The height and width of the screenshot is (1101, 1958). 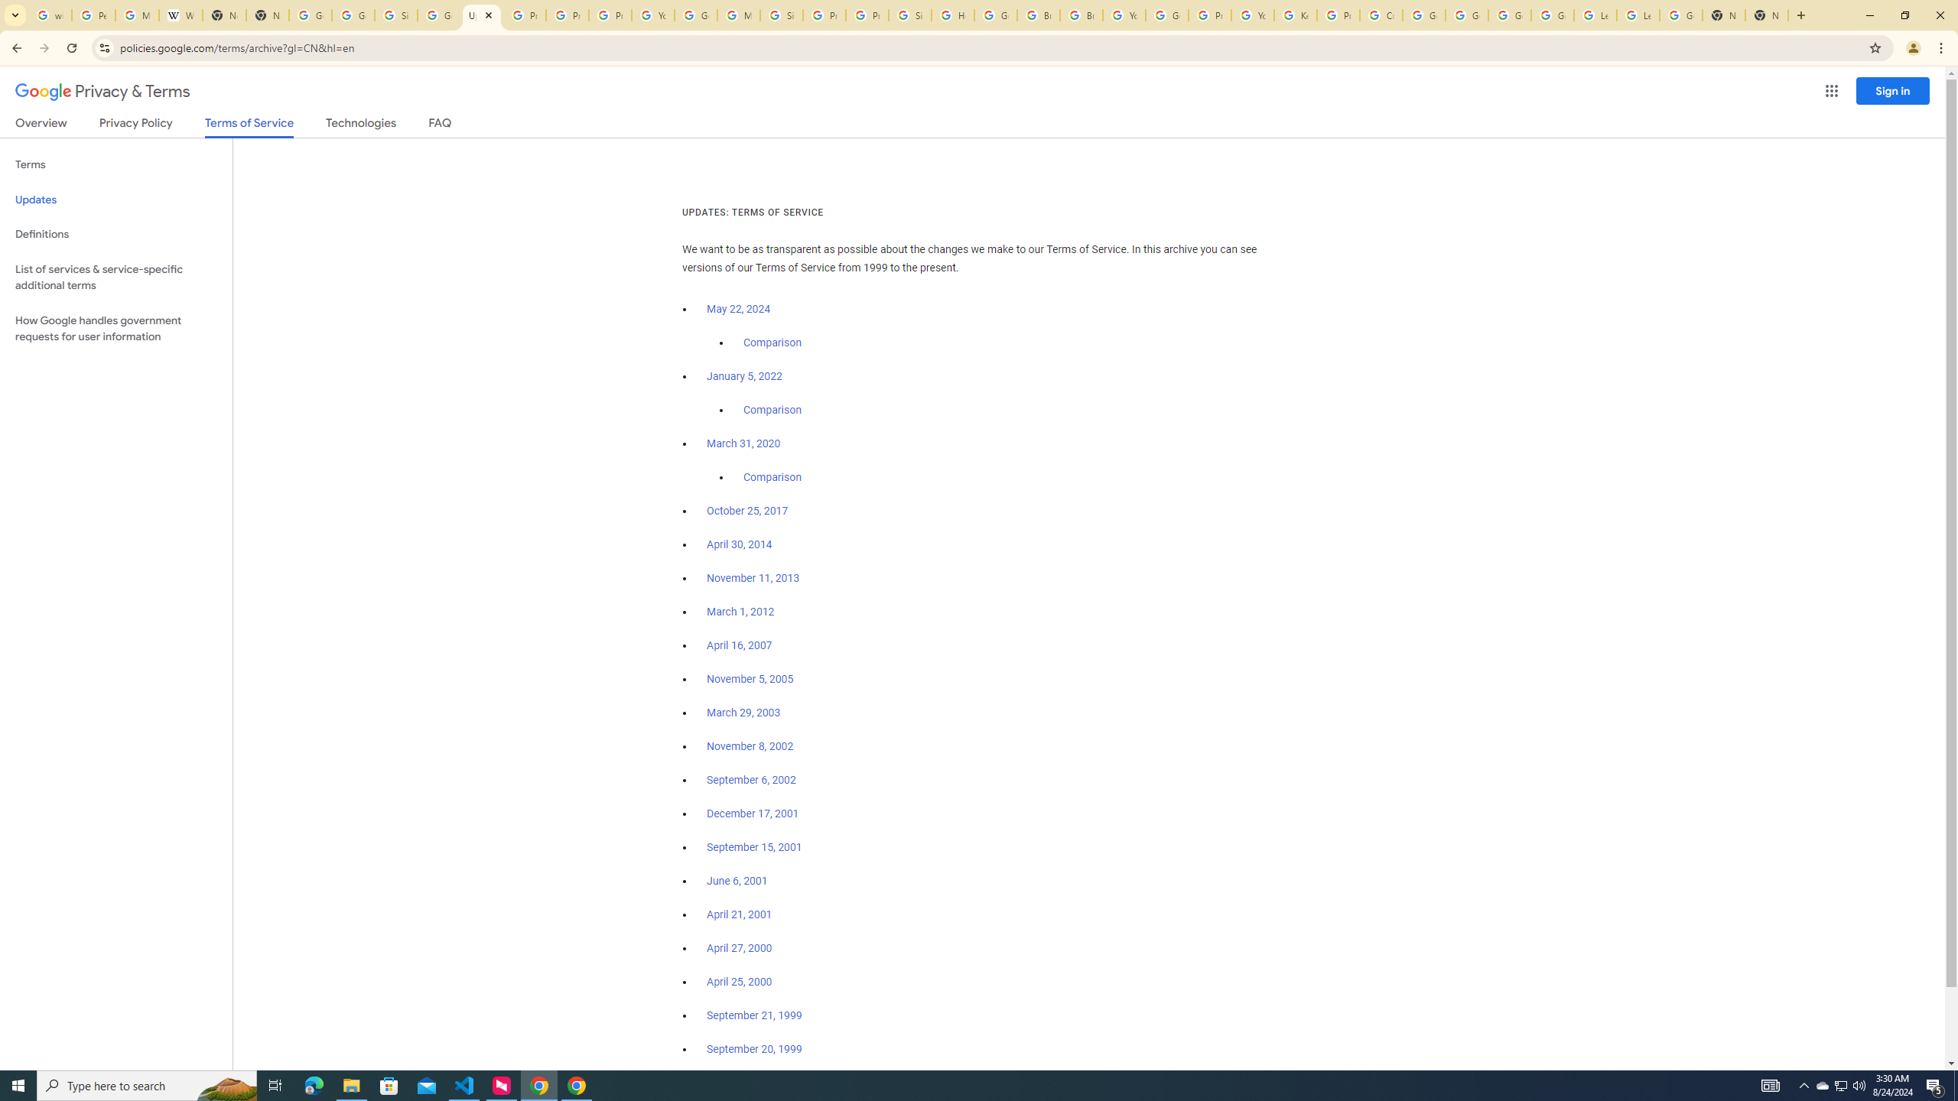 I want to click on November 8, 2002, so click(x=750, y=746).